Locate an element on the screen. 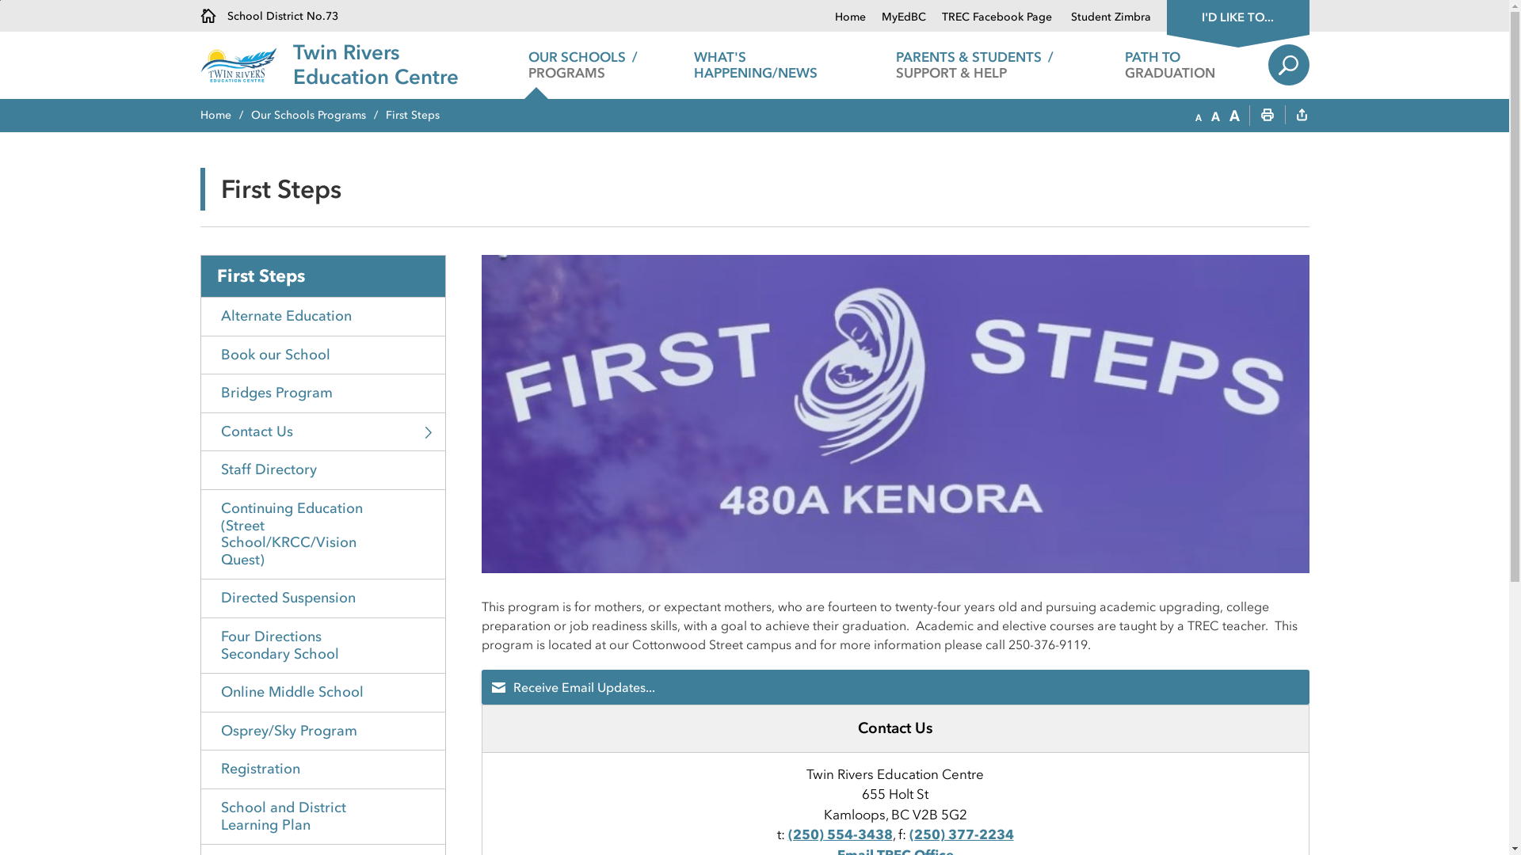  Decrease text size is located at coordinates (1198, 116).